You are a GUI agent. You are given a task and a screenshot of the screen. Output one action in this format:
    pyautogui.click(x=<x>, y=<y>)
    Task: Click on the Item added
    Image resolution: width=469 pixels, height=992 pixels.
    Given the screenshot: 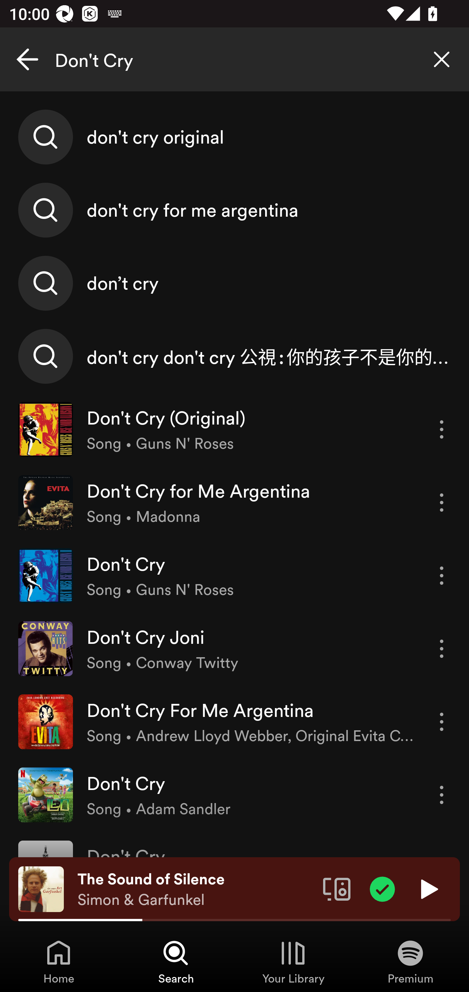 What is the action you would take?
    pyautogui.click(x=382, y=889)
    